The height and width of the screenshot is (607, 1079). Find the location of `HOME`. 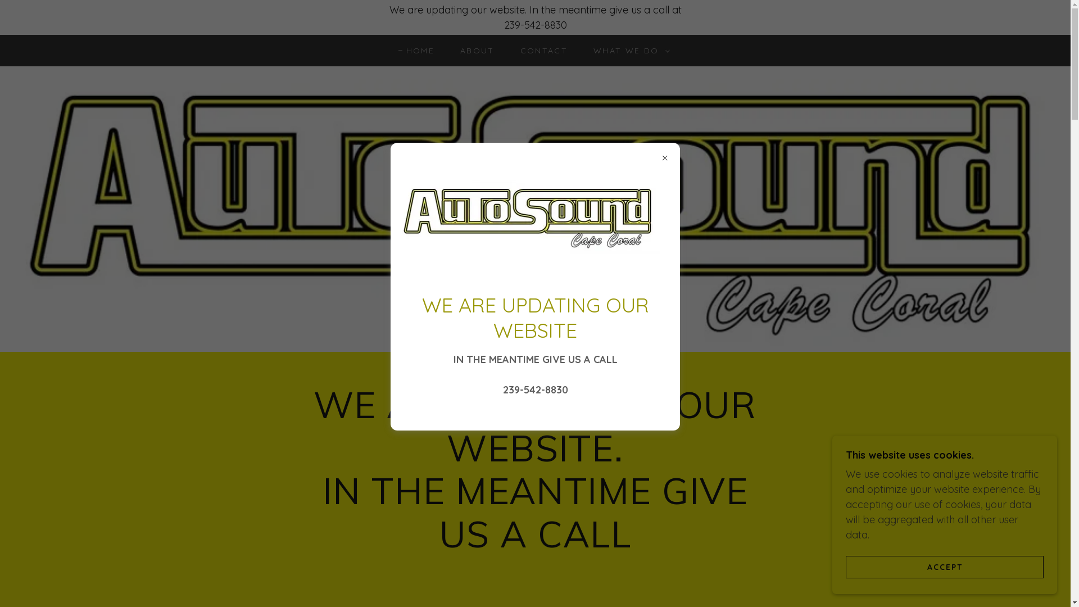

HOME is located at coordinates (416, 51).